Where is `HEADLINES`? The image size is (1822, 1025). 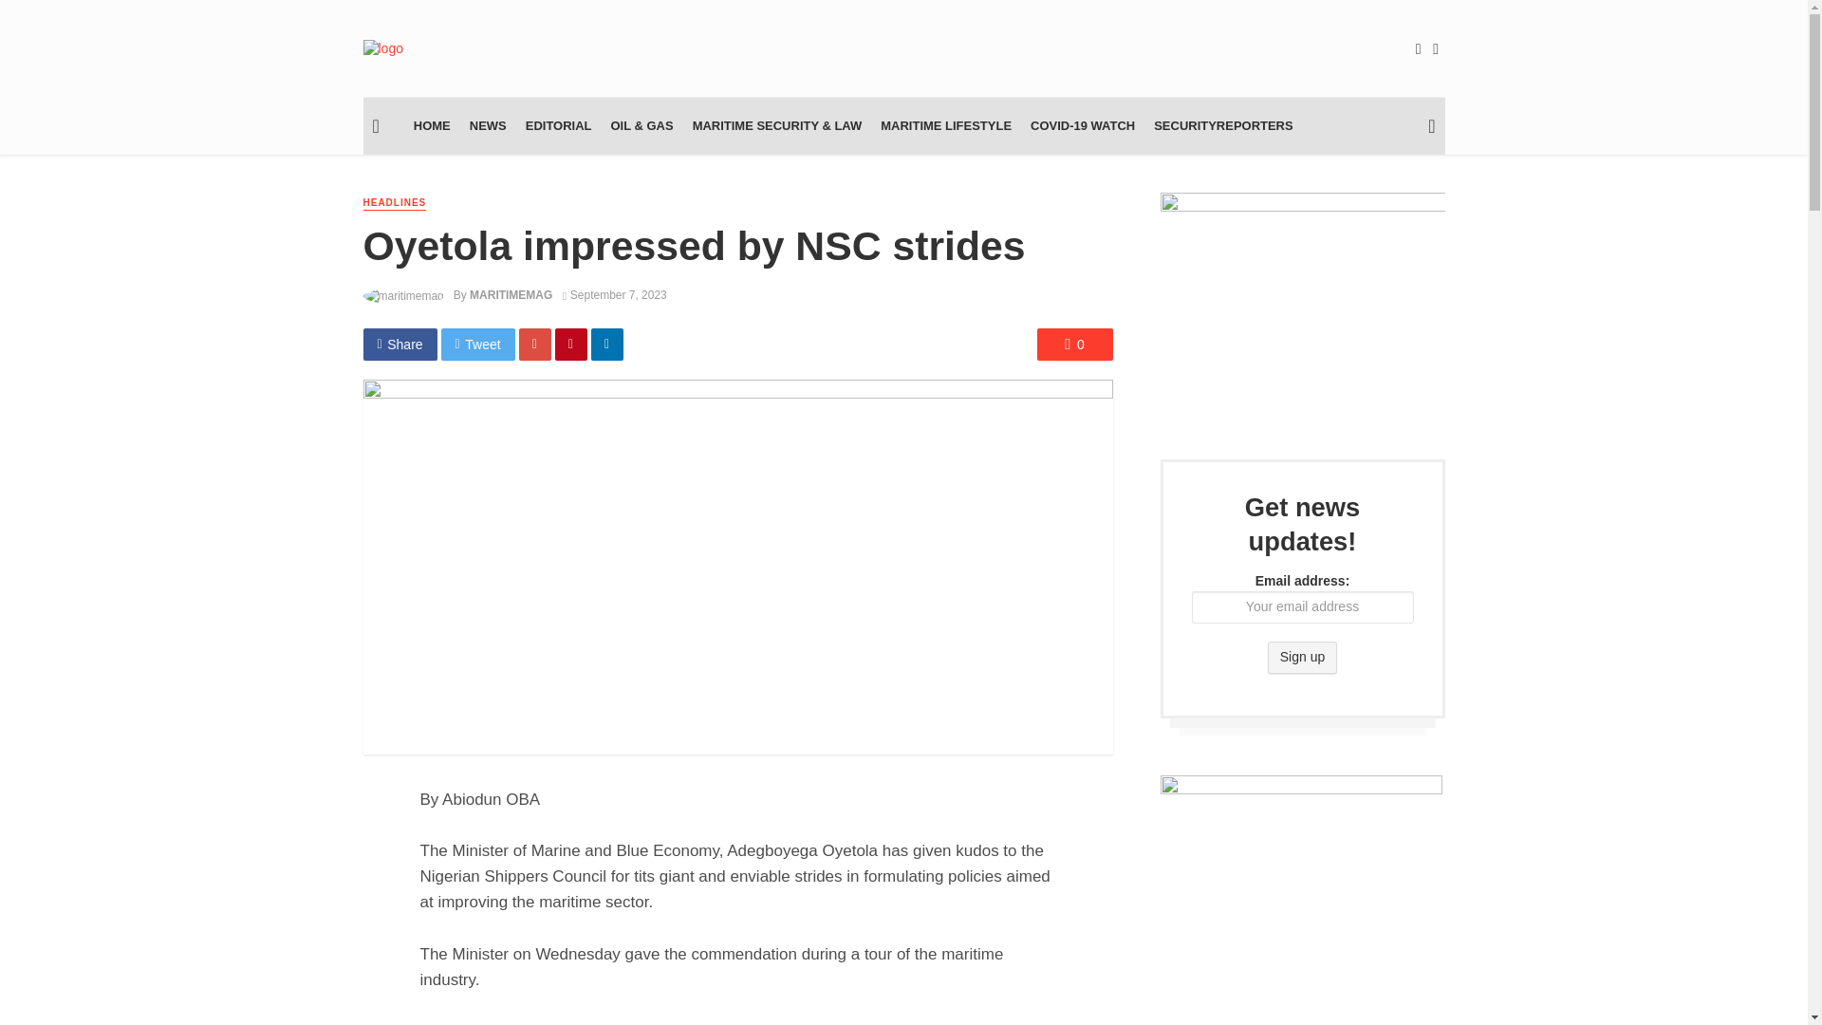
HEADLINES is located at coordinates (395, 203).